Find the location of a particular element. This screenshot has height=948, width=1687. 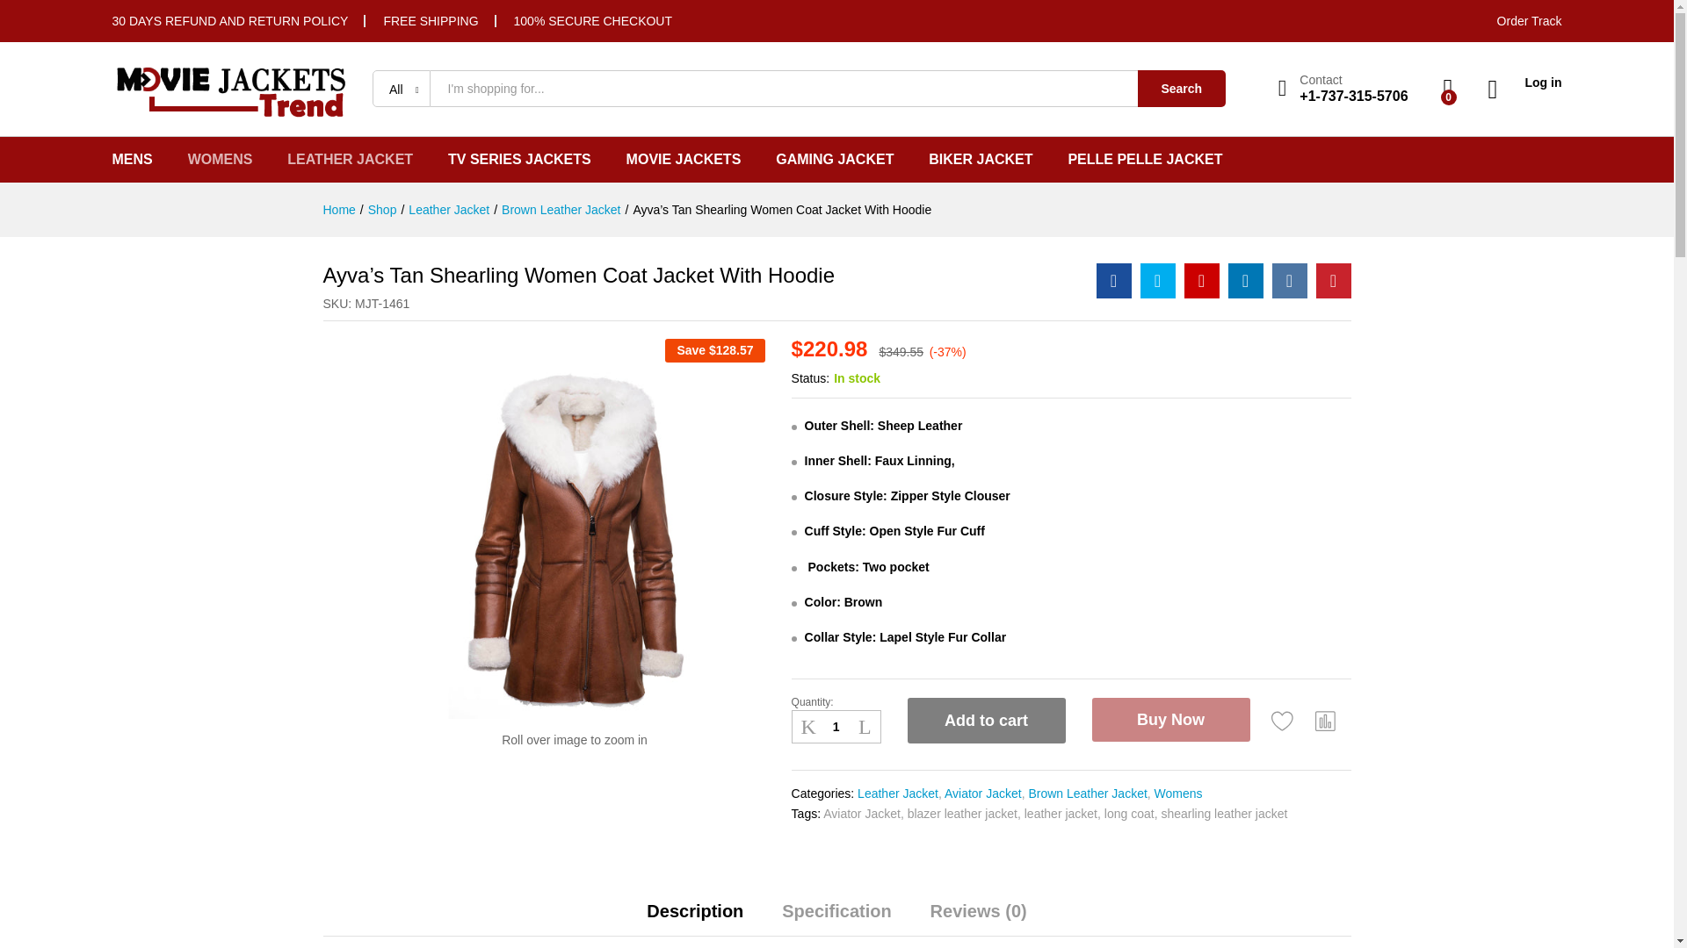

MENS is located at coordinates (133, 160).